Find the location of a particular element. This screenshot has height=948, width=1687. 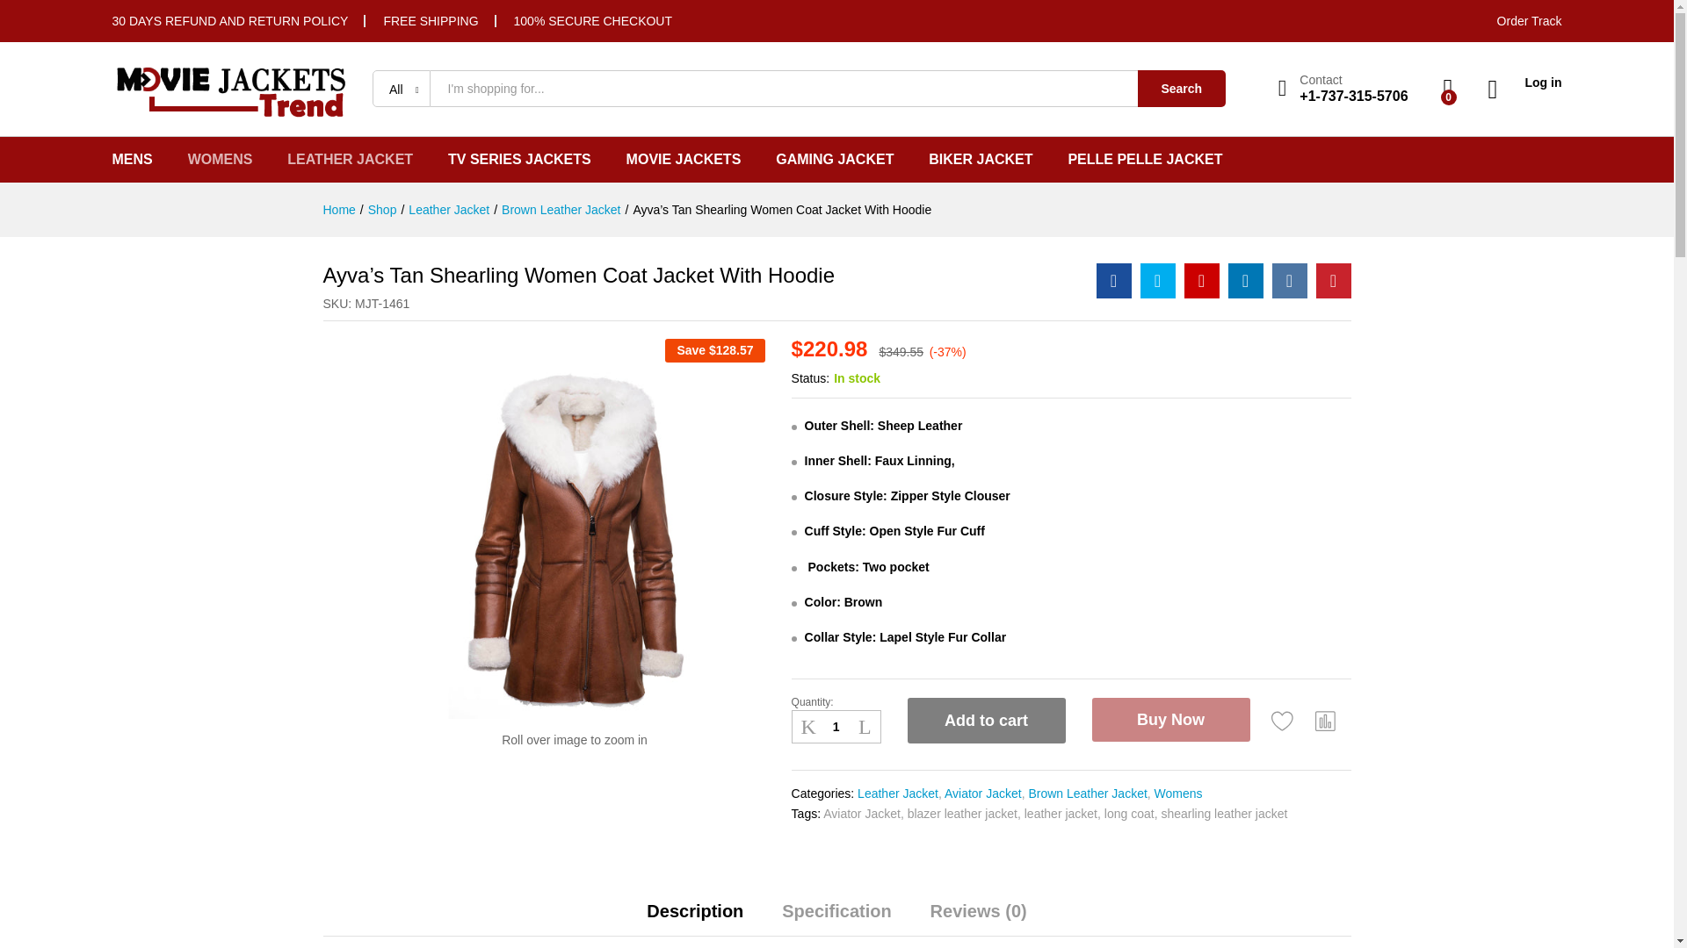

MENS is located at coordinates (133, 160).